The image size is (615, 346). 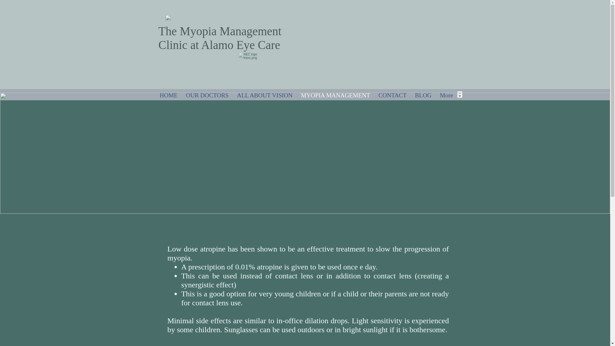 What do you see at coordinates (168, 94) in the screenshot?
I see `HOME` at bounding box center [168, 94].